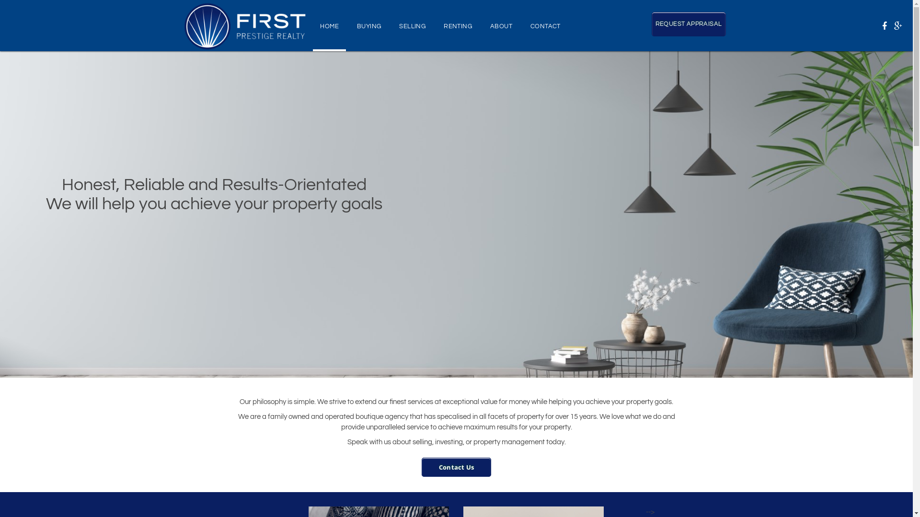 The height and width of the screenshot is (517, 920). What do you see at coordinates (456, 467) in the screenshot?
I see `Contact Us` at bounding box center [456, 467].